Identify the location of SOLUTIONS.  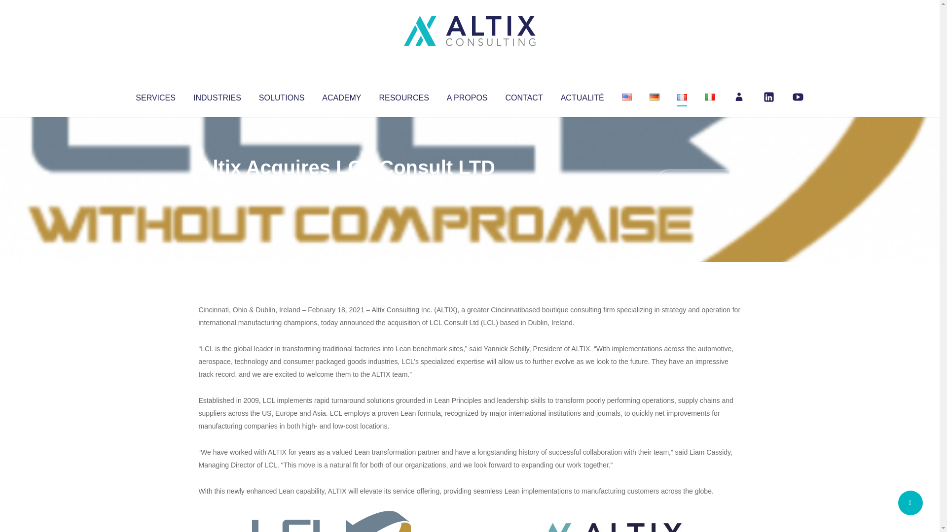
(281, 96).